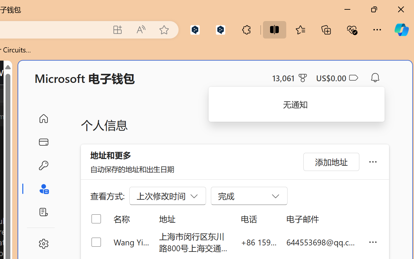 This screenshot has height=259, width=414. Describe the element at coordinates (337, 78) in the screenshot. I see `Microsoft Cashback - US$0.00` at that location.